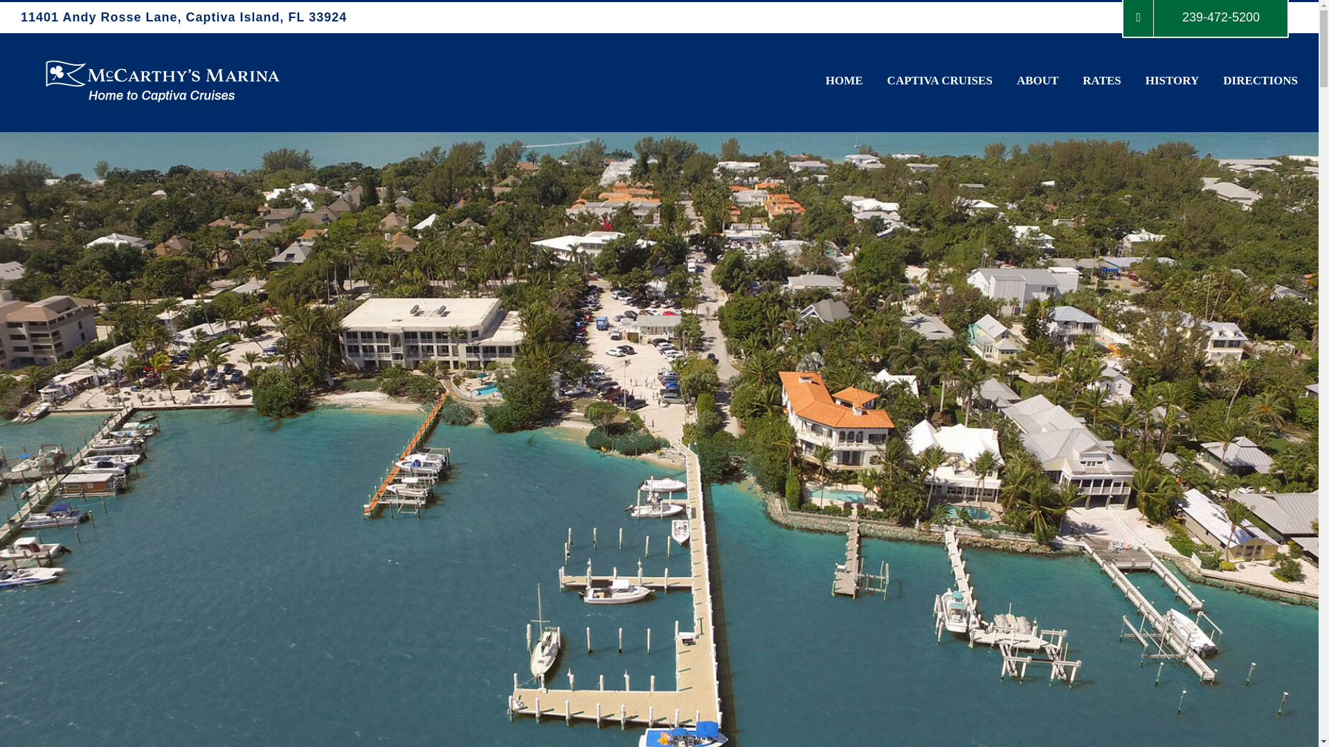  Describe the element at coordinates (1173, 79) in the screenshot. I see `HISTORY` at that location.